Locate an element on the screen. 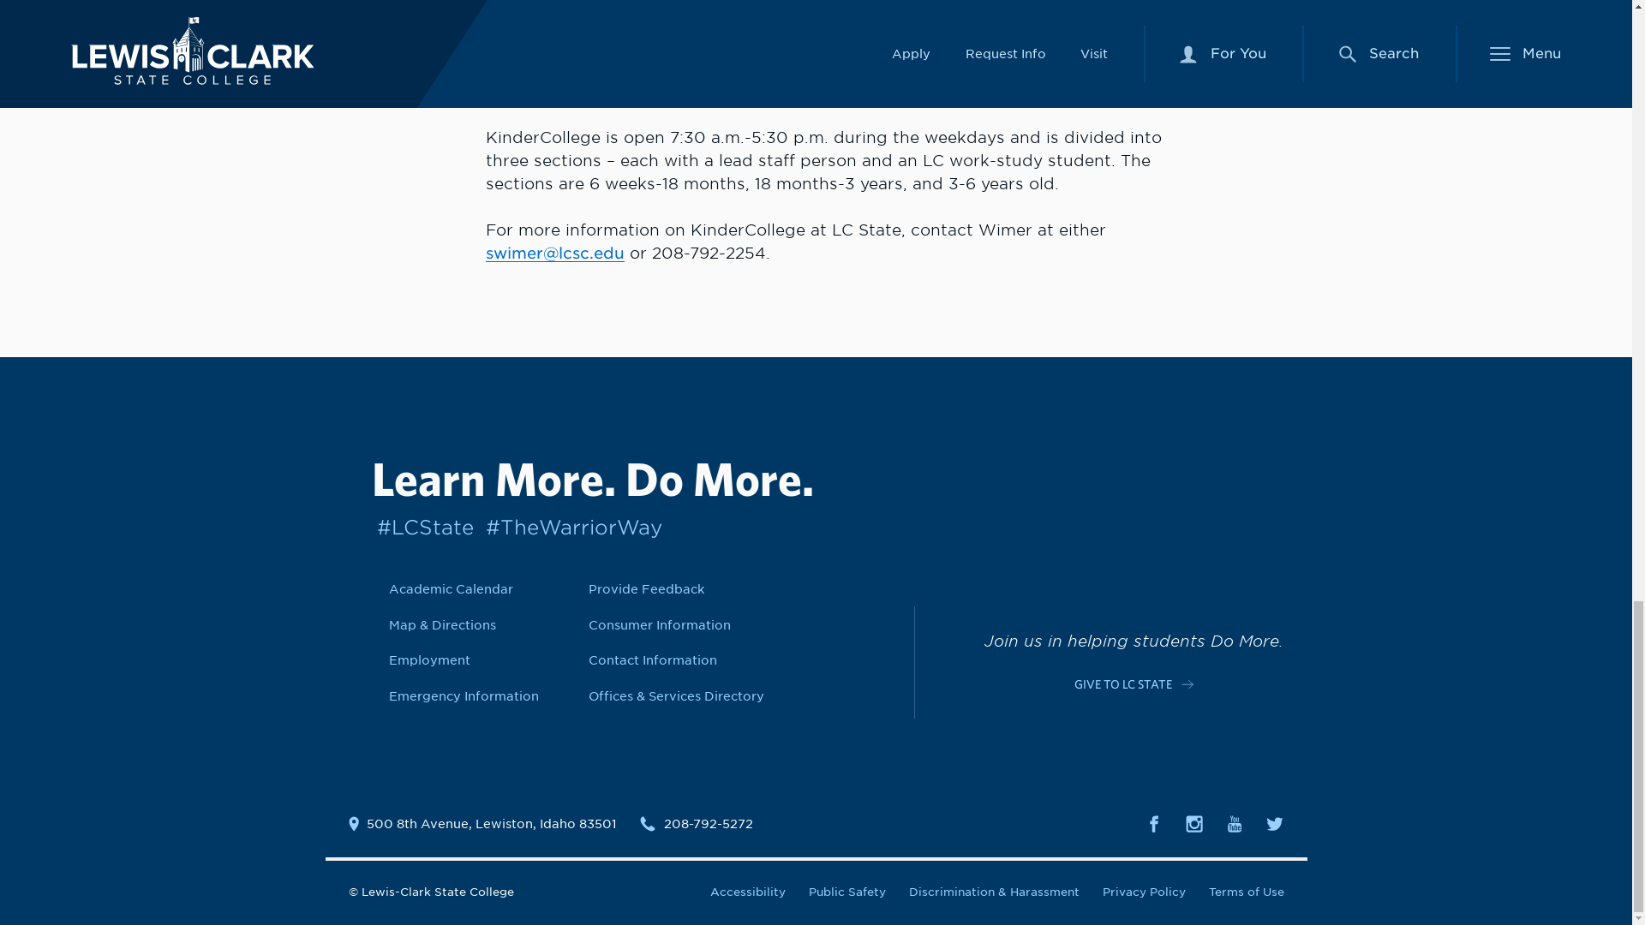 The width and height of the screenshot is (1645, 925). instagram--solid is located at coordinates (1194, 824).